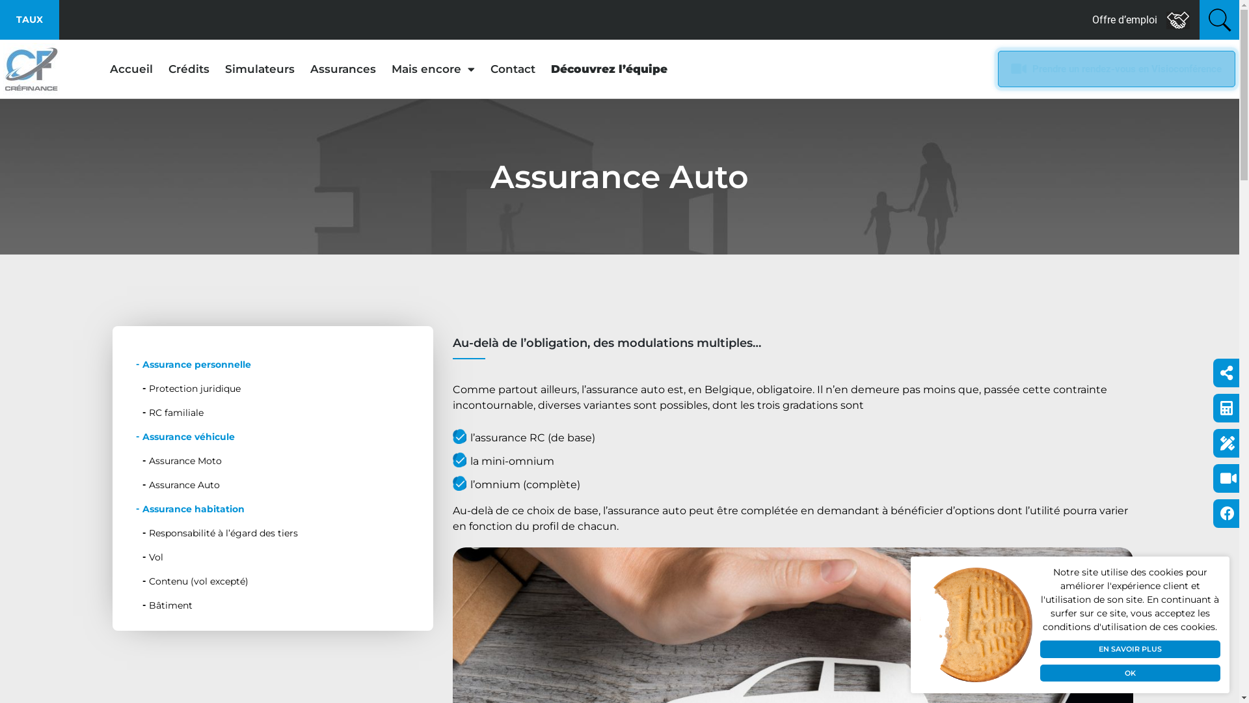 The image size is (1249, 703). What do you see at coordinates (272, 365) in the screenshot?
I see `Assurance personnelle` at bounding box center [272, 365].